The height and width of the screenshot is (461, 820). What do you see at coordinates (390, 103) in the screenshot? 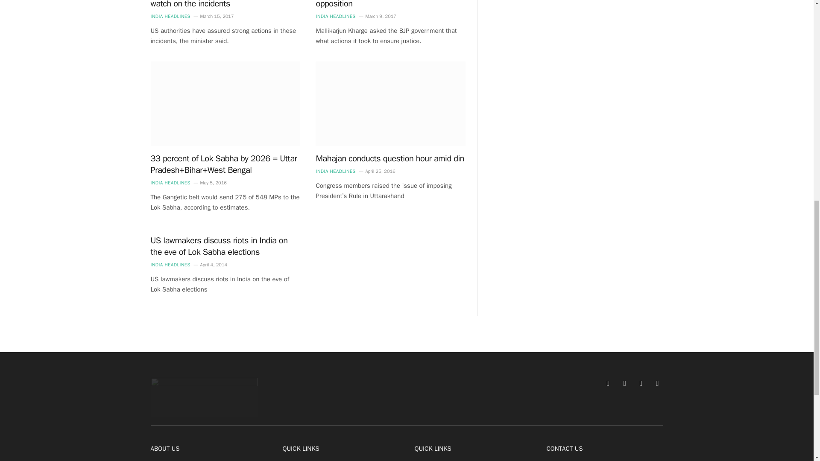
I see `Mahajan conducts question hour amid din` at bounding box center [390, 103].